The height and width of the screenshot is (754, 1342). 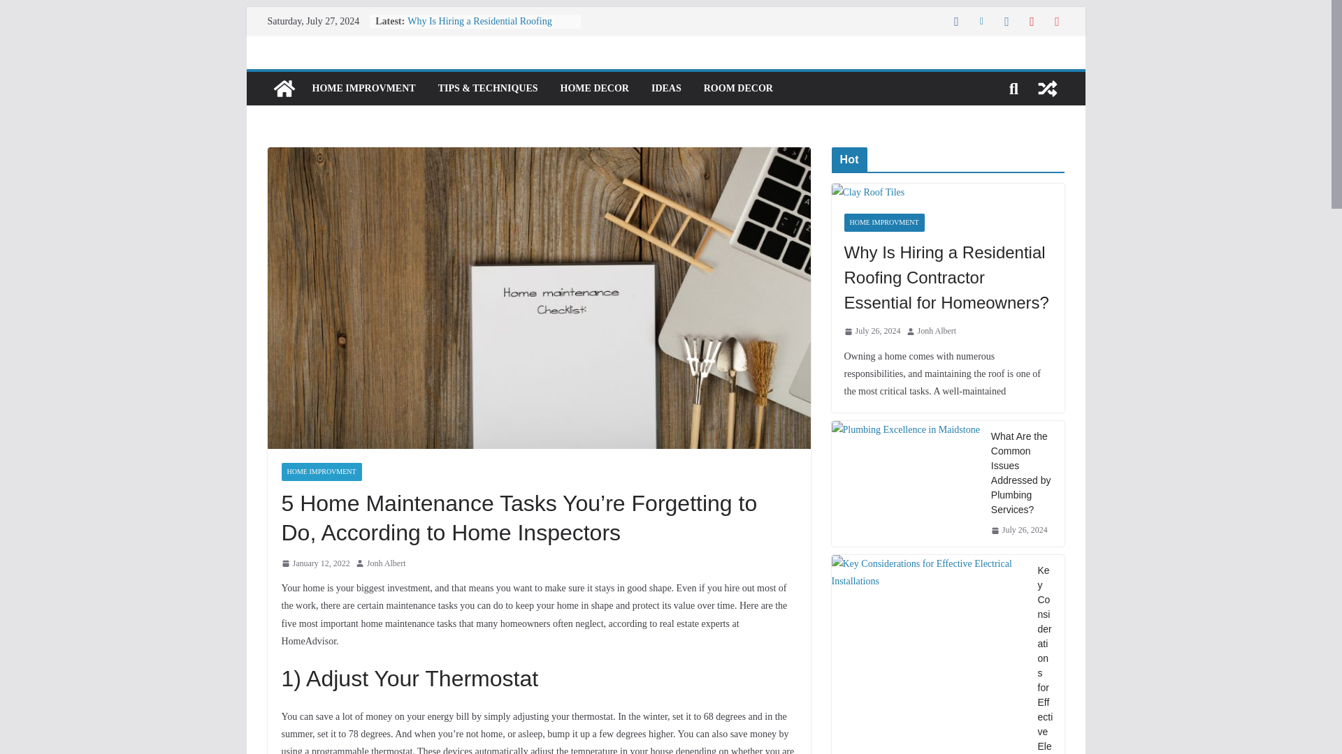 I want to click on January 12, 2022, so click(x=315, y=564).